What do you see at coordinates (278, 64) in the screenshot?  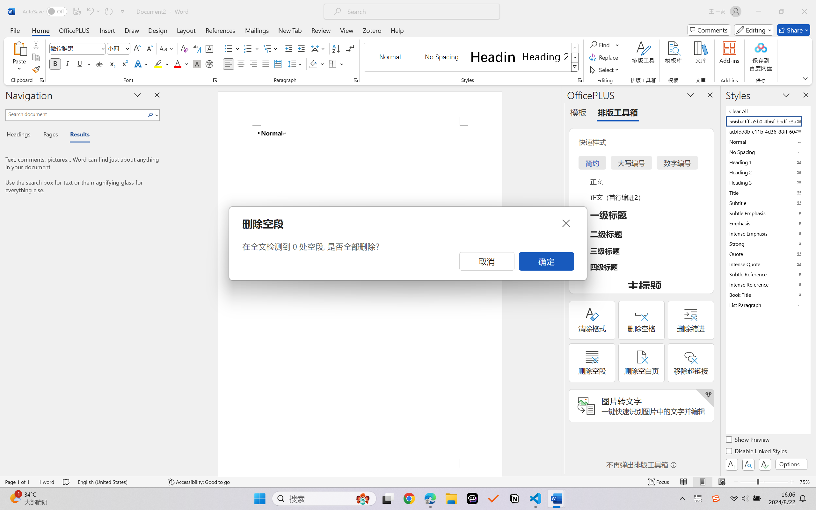 I see `Distributed` at bounding box center [278, 64].